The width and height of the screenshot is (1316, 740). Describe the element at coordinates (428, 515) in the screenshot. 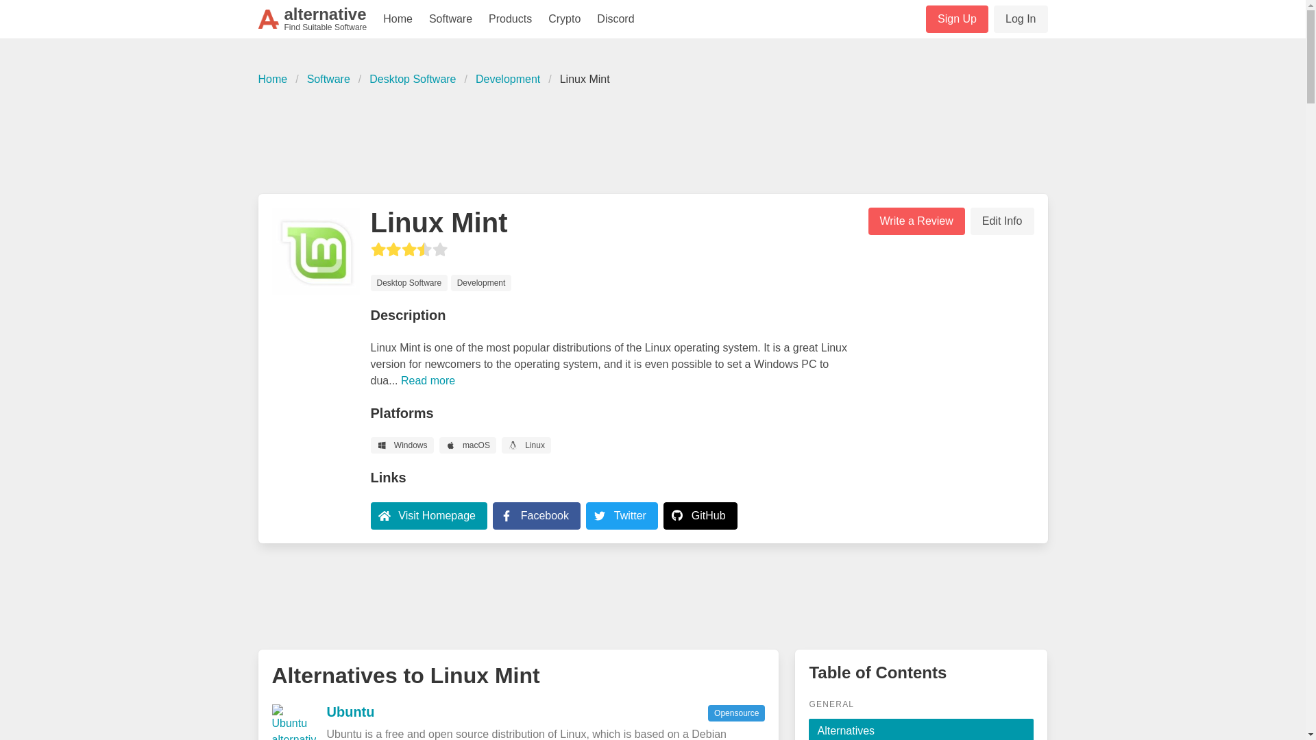

I see `Facebook` at that location.